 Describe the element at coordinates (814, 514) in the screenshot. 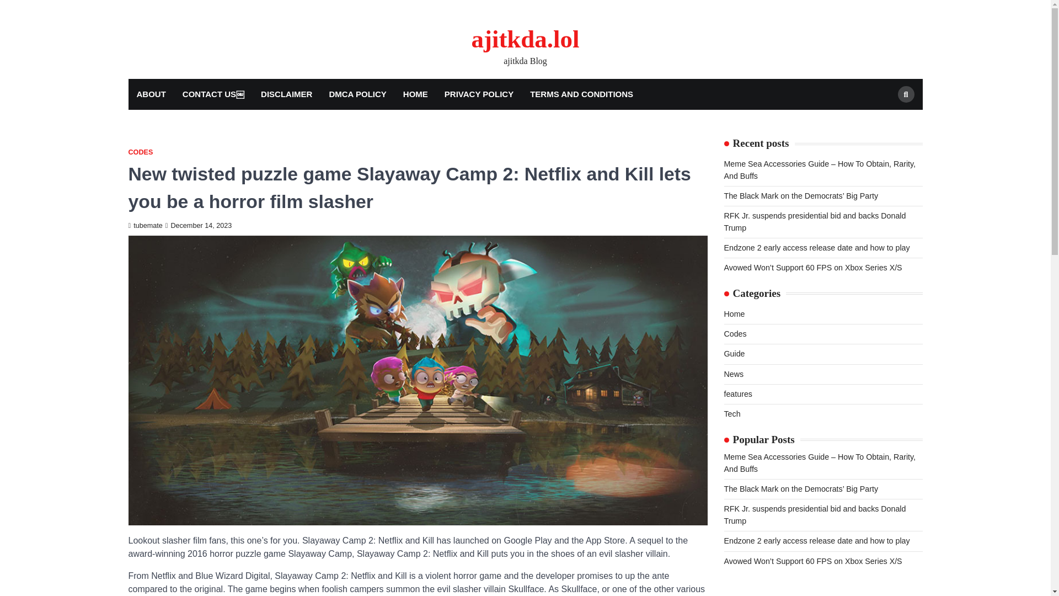

I see `RFK Jr. suspends presidential bid and backs Donald Trump` at that location.